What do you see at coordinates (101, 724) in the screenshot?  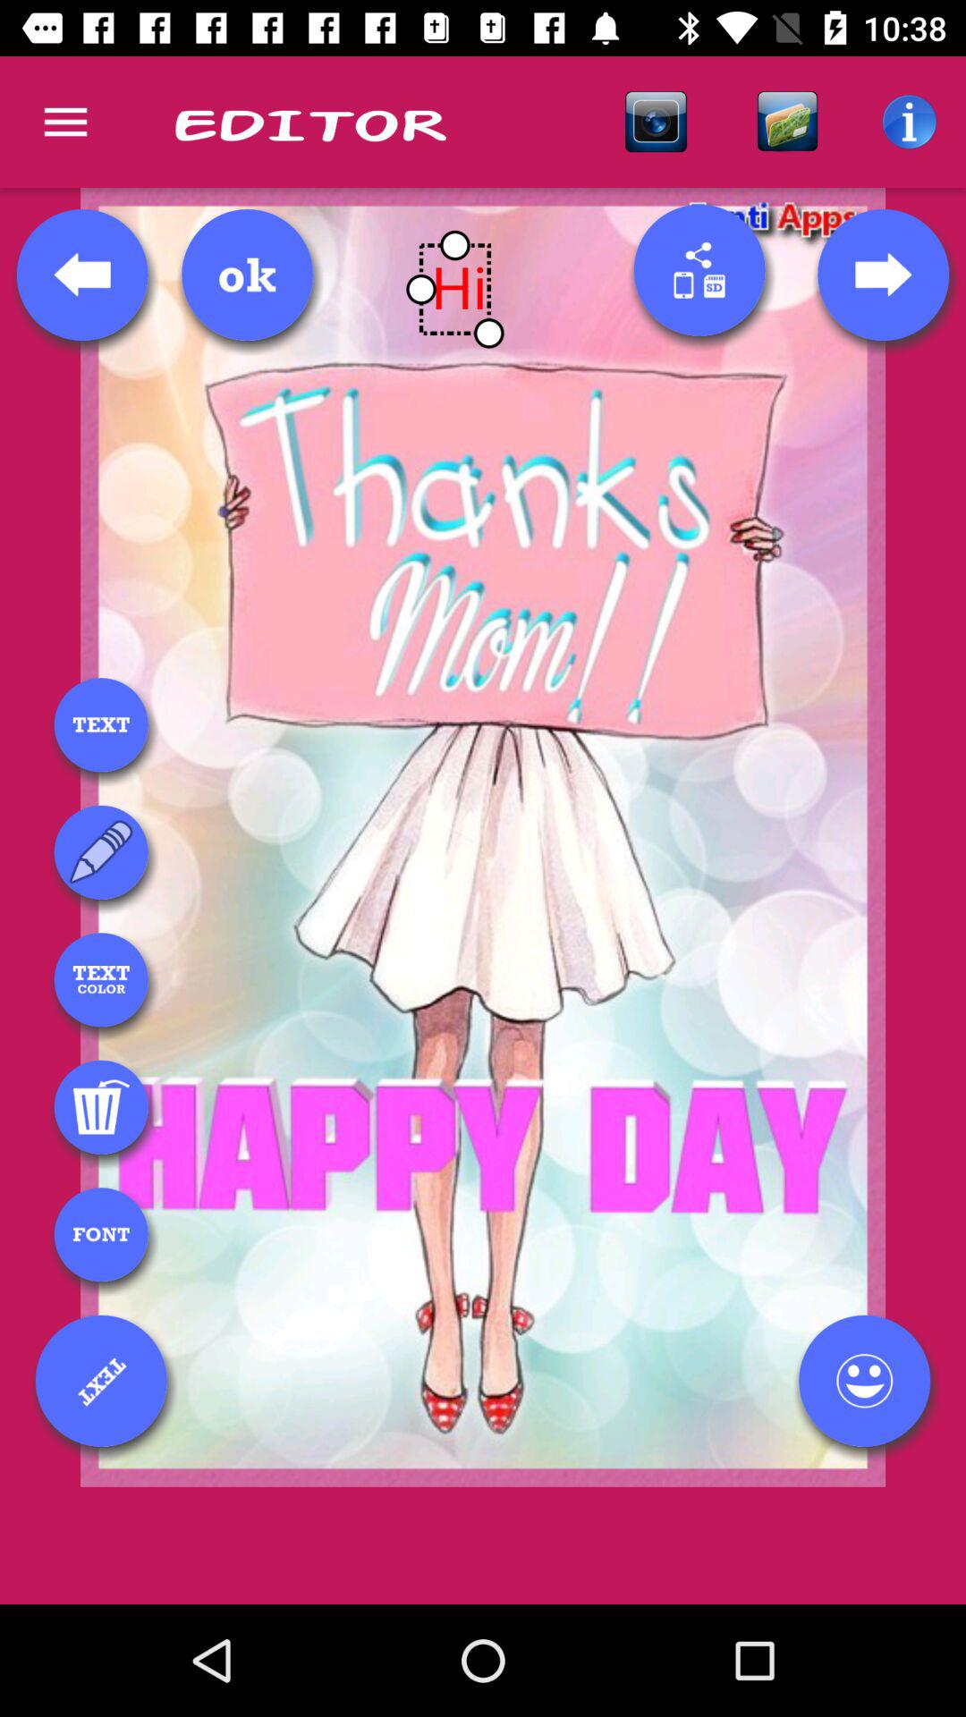 I see `text box` at bounding box center [101, 724].